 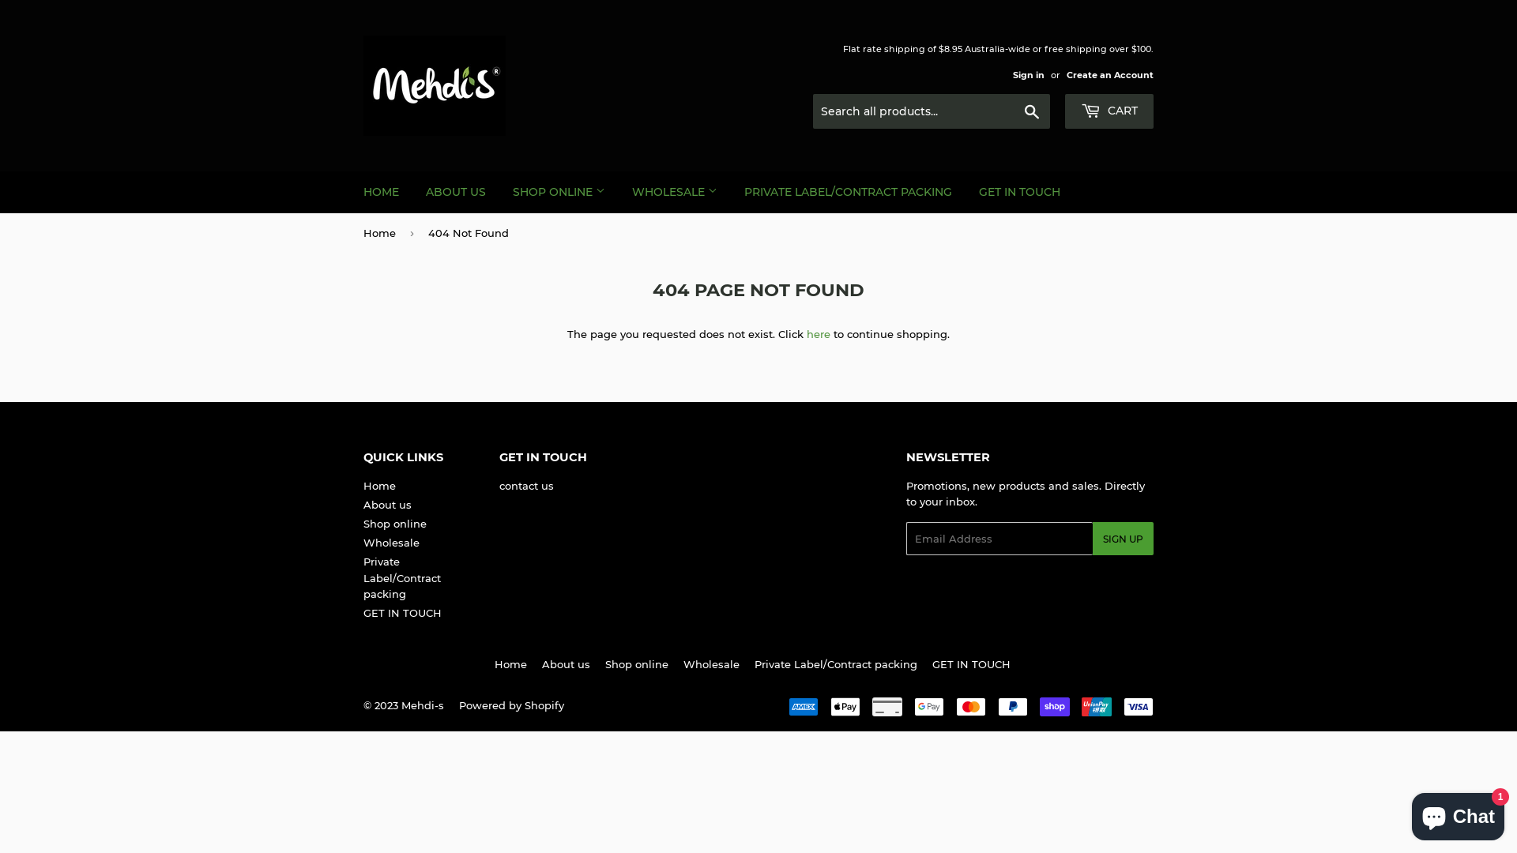 What do you see at coordinates (1019, 192) in the screenshot?
I see `GET IN TOUCH` at bounding box center [1019, 192].